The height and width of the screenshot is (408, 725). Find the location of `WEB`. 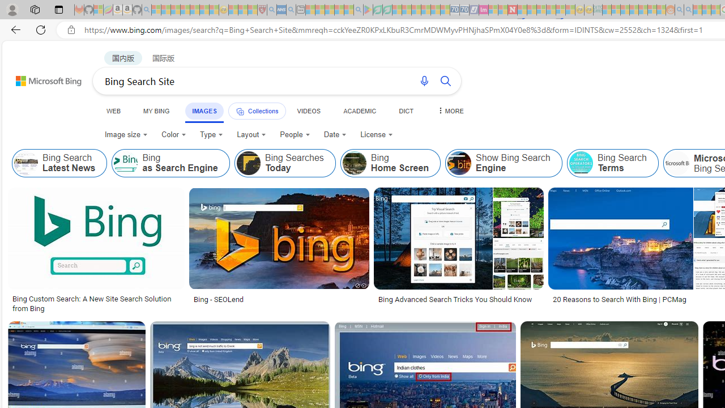

WEB is located at coordinates (114, 110).